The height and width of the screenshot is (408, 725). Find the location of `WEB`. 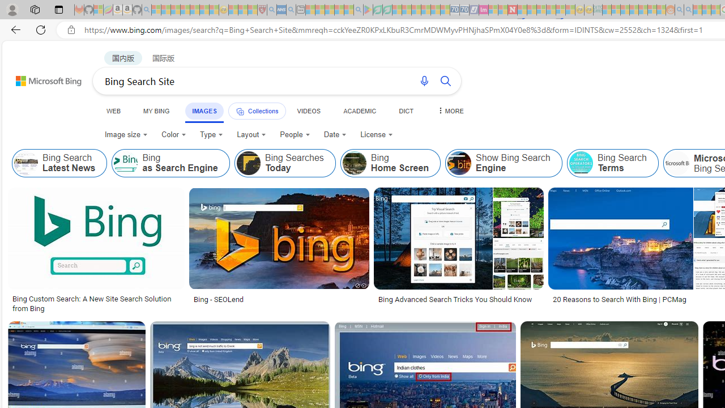

WEB is located at coordinates (114, 110).